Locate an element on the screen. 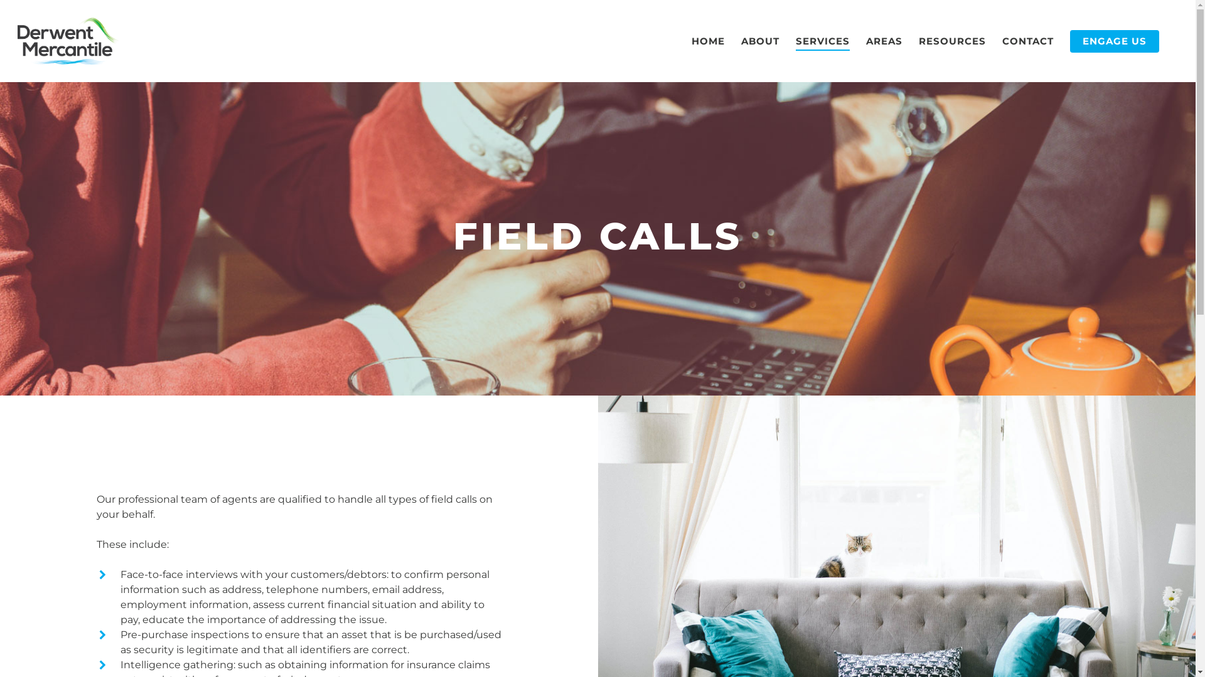  CONTACT is located at coordinates (1028, 41).